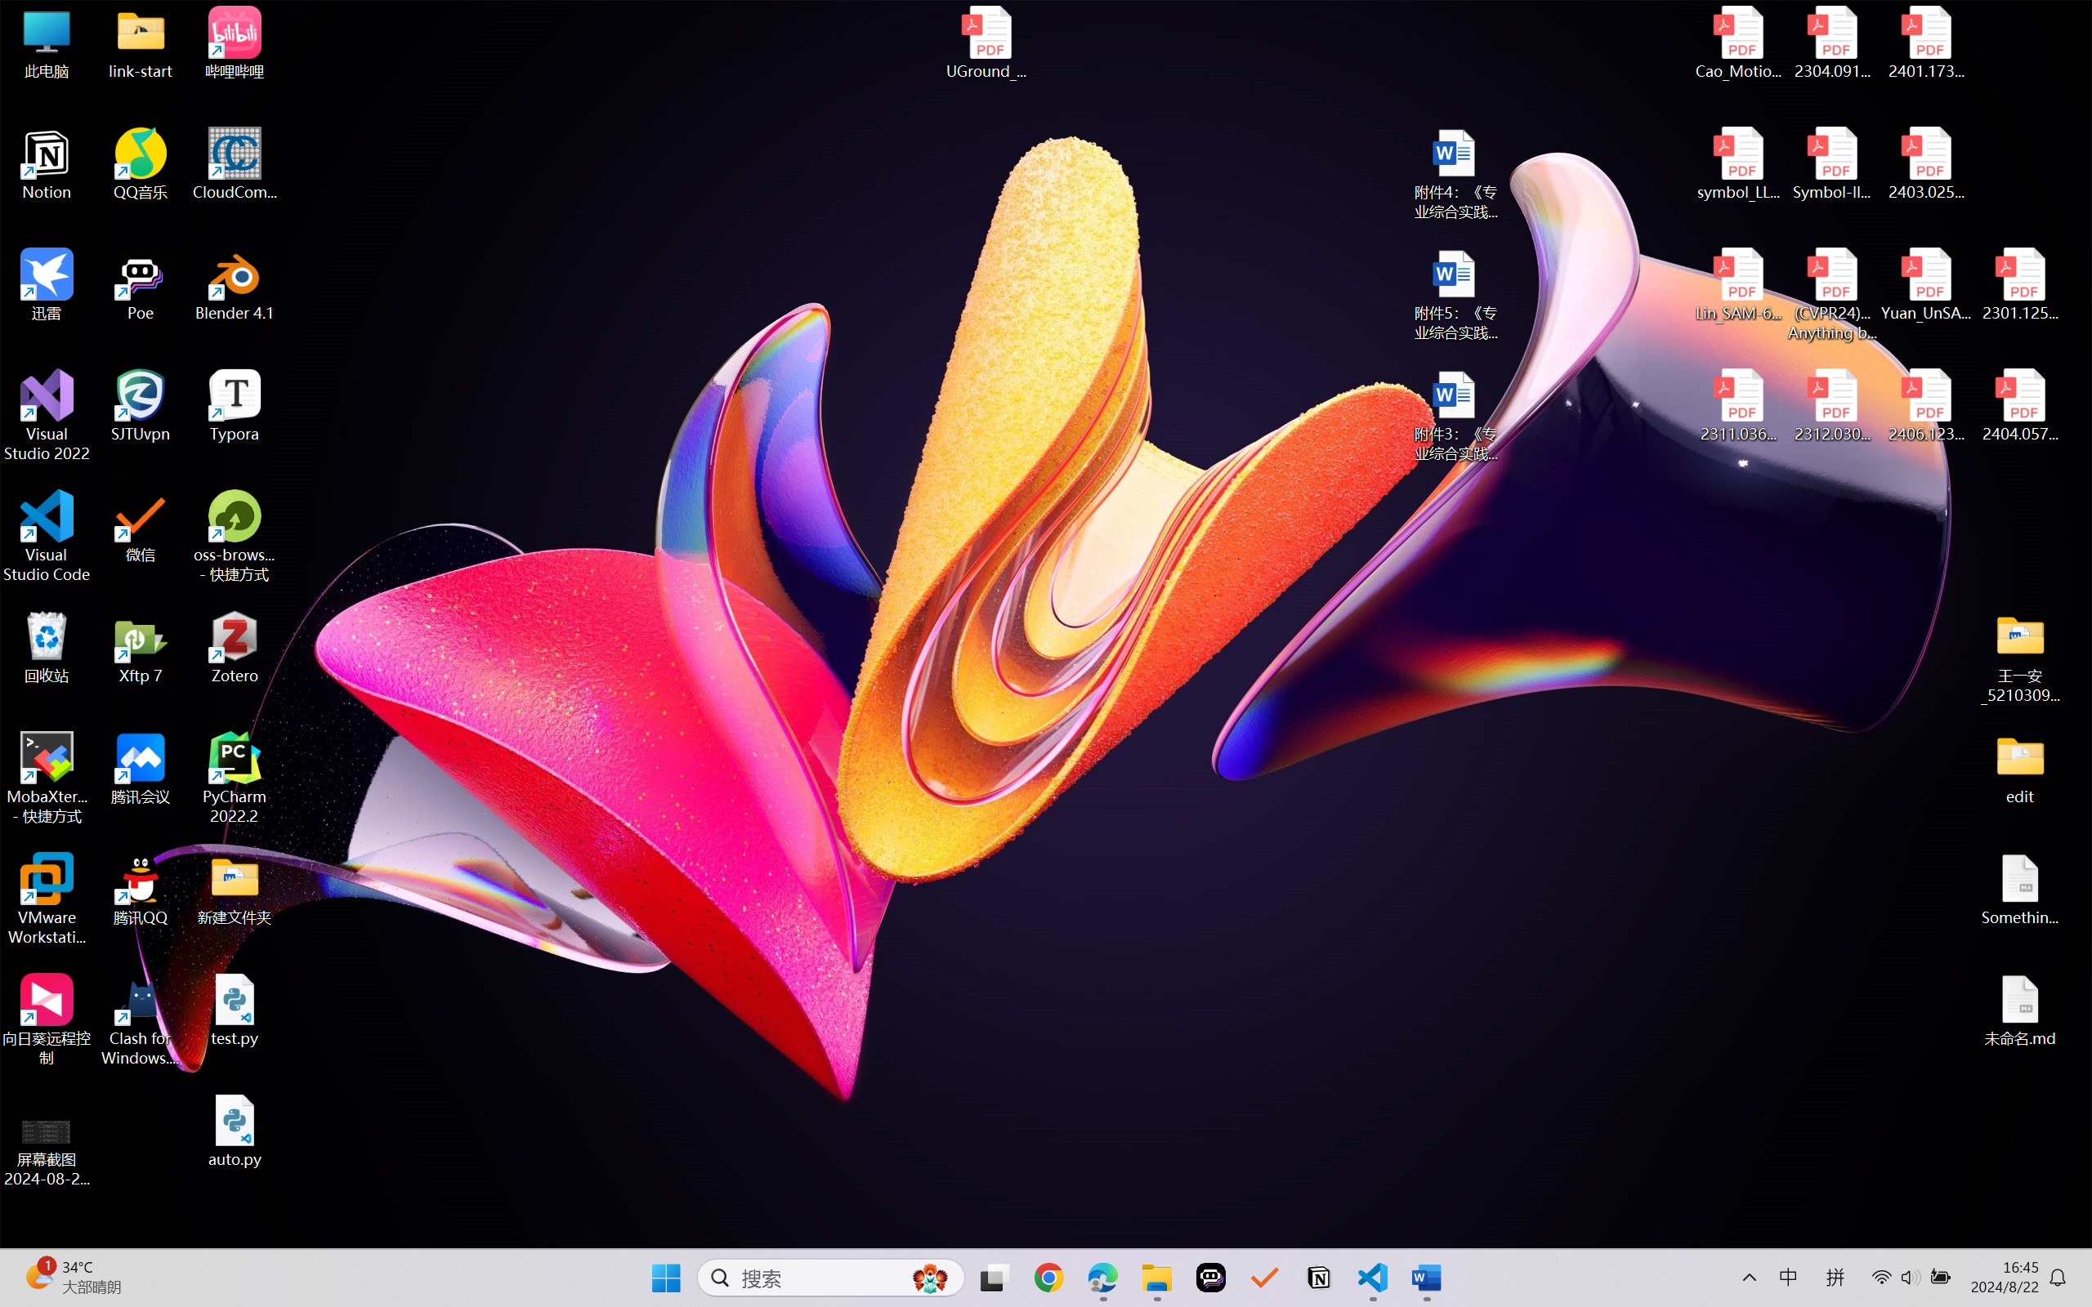 This screenshot has height=1307, width=2092. What do you see at coordinates (1739, 164) in the screenshot?
I see `symbol_LLM.pdf` at bounding box center [1739, 164].